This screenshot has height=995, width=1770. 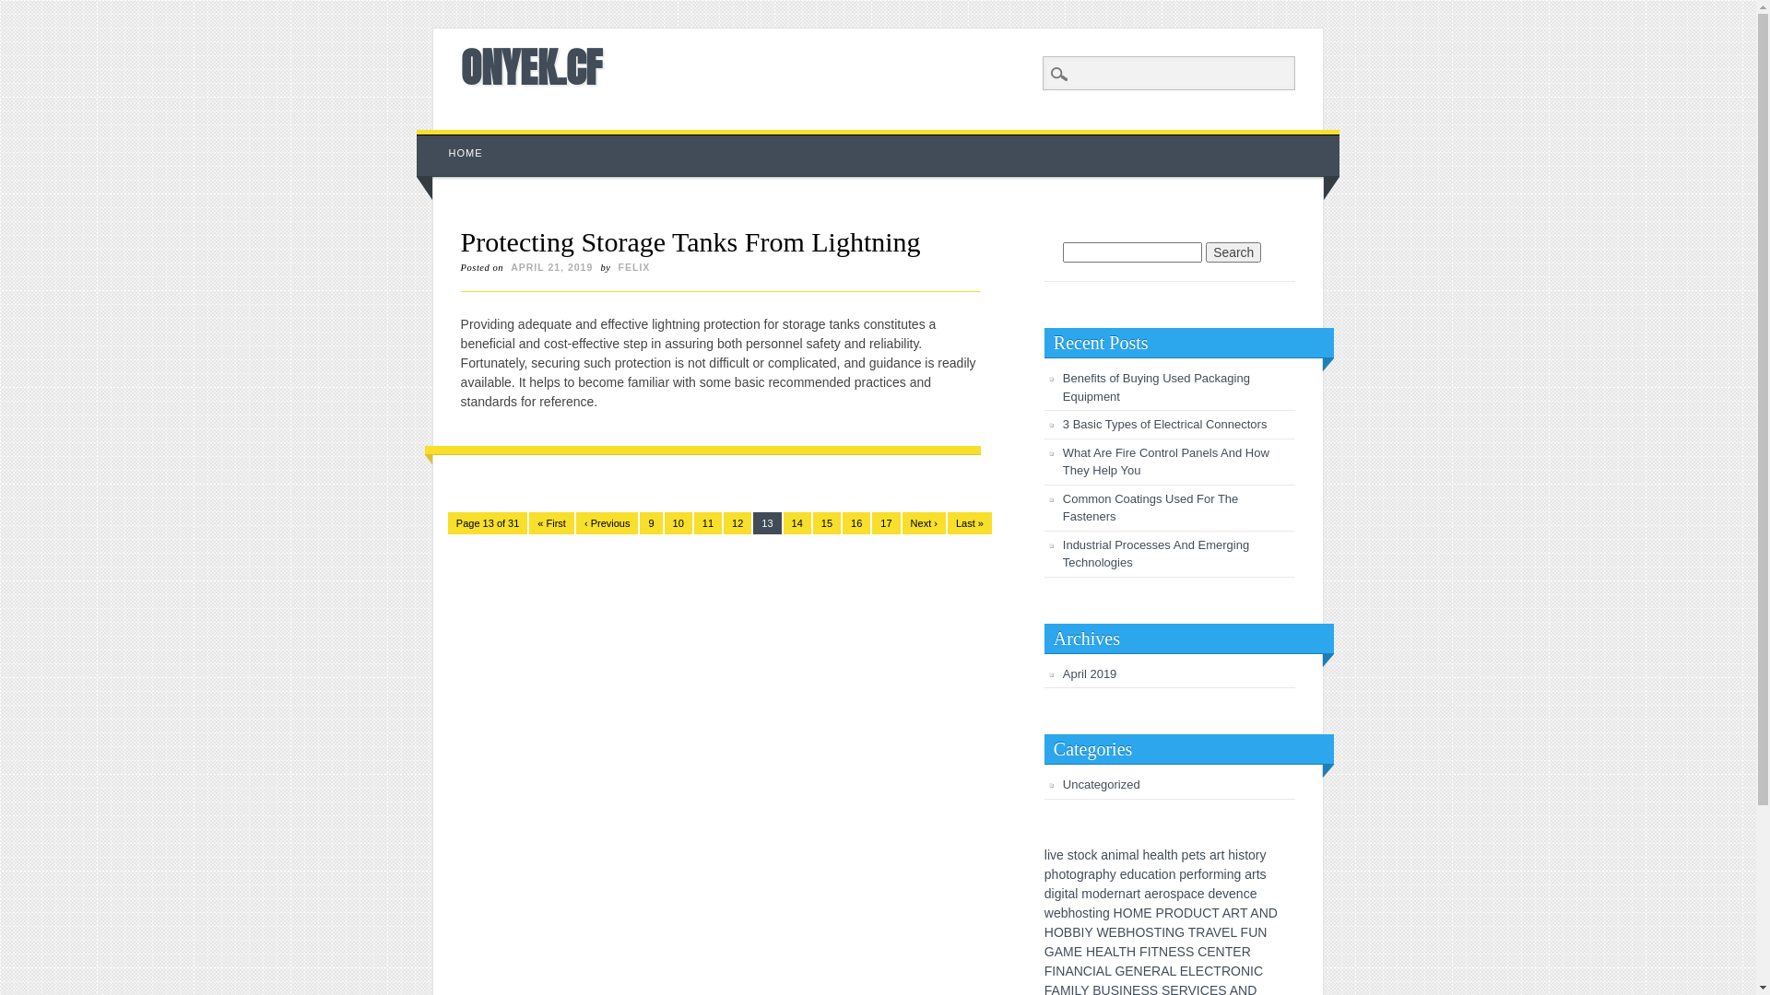 I want to click on e, so click(x=1060, y=855).